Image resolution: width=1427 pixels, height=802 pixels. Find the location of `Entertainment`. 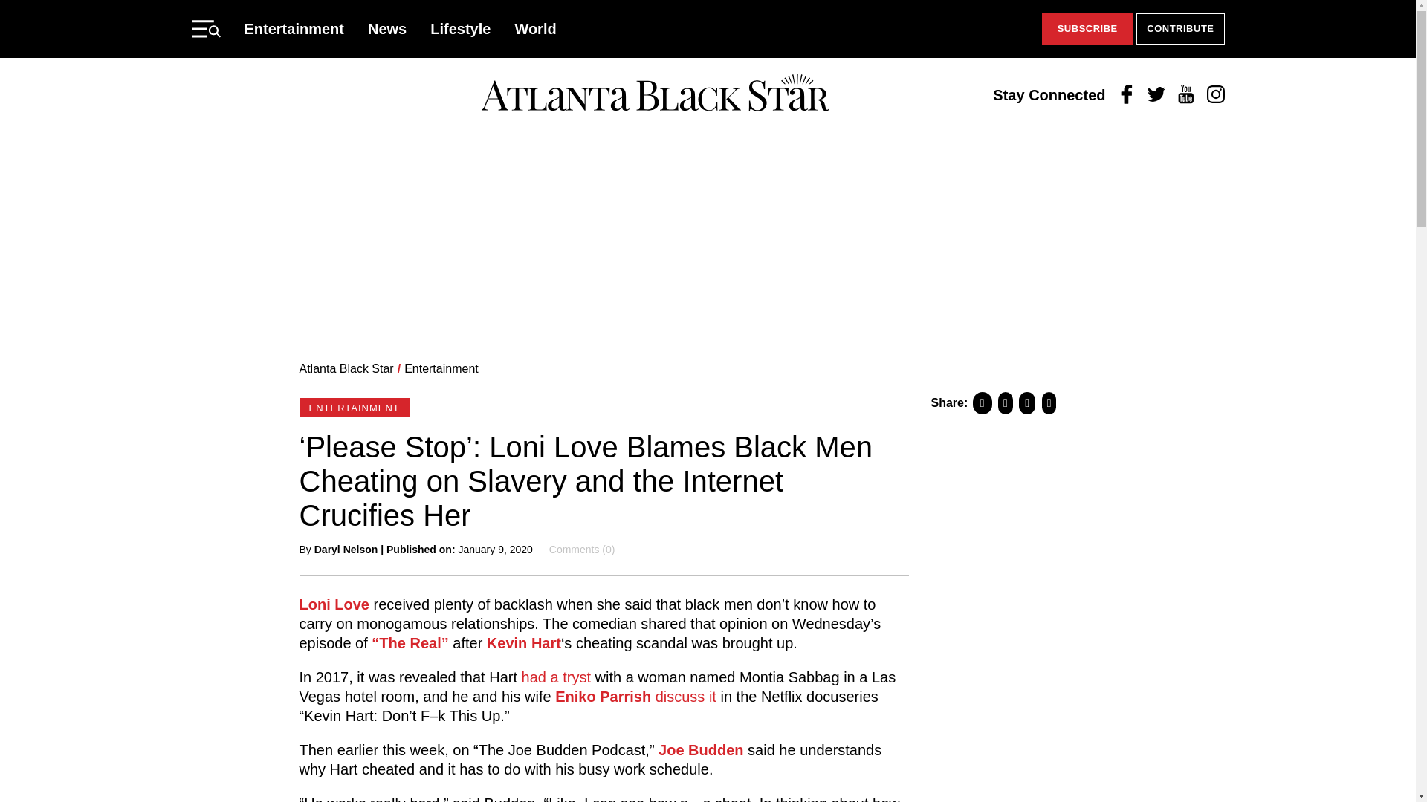

Entertainment is located at coordinates (294, 28).